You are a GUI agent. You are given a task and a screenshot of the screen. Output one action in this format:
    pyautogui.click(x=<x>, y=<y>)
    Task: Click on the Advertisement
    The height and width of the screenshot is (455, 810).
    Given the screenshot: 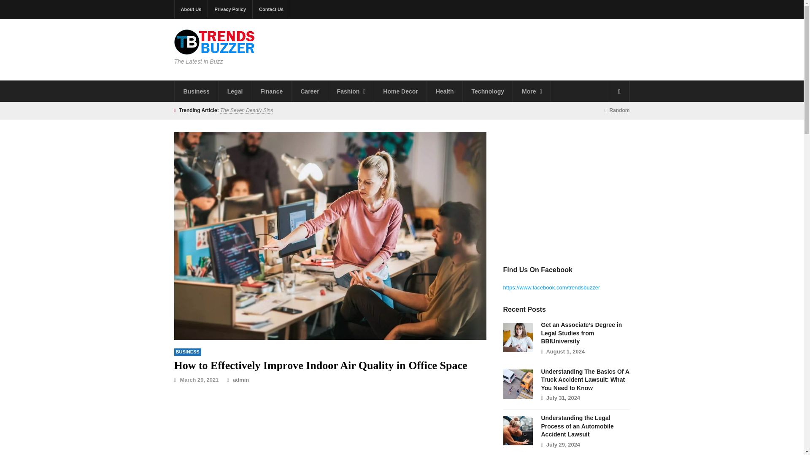 What is the action you would take?
    pyautogui.click(x=330, y=425)
    